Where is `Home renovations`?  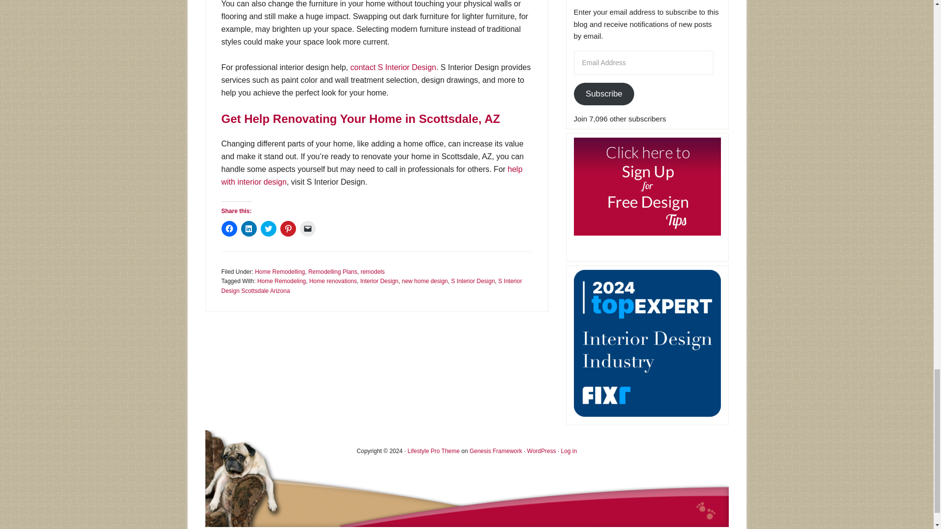
Home renovations is located at coordinates (333, 281).